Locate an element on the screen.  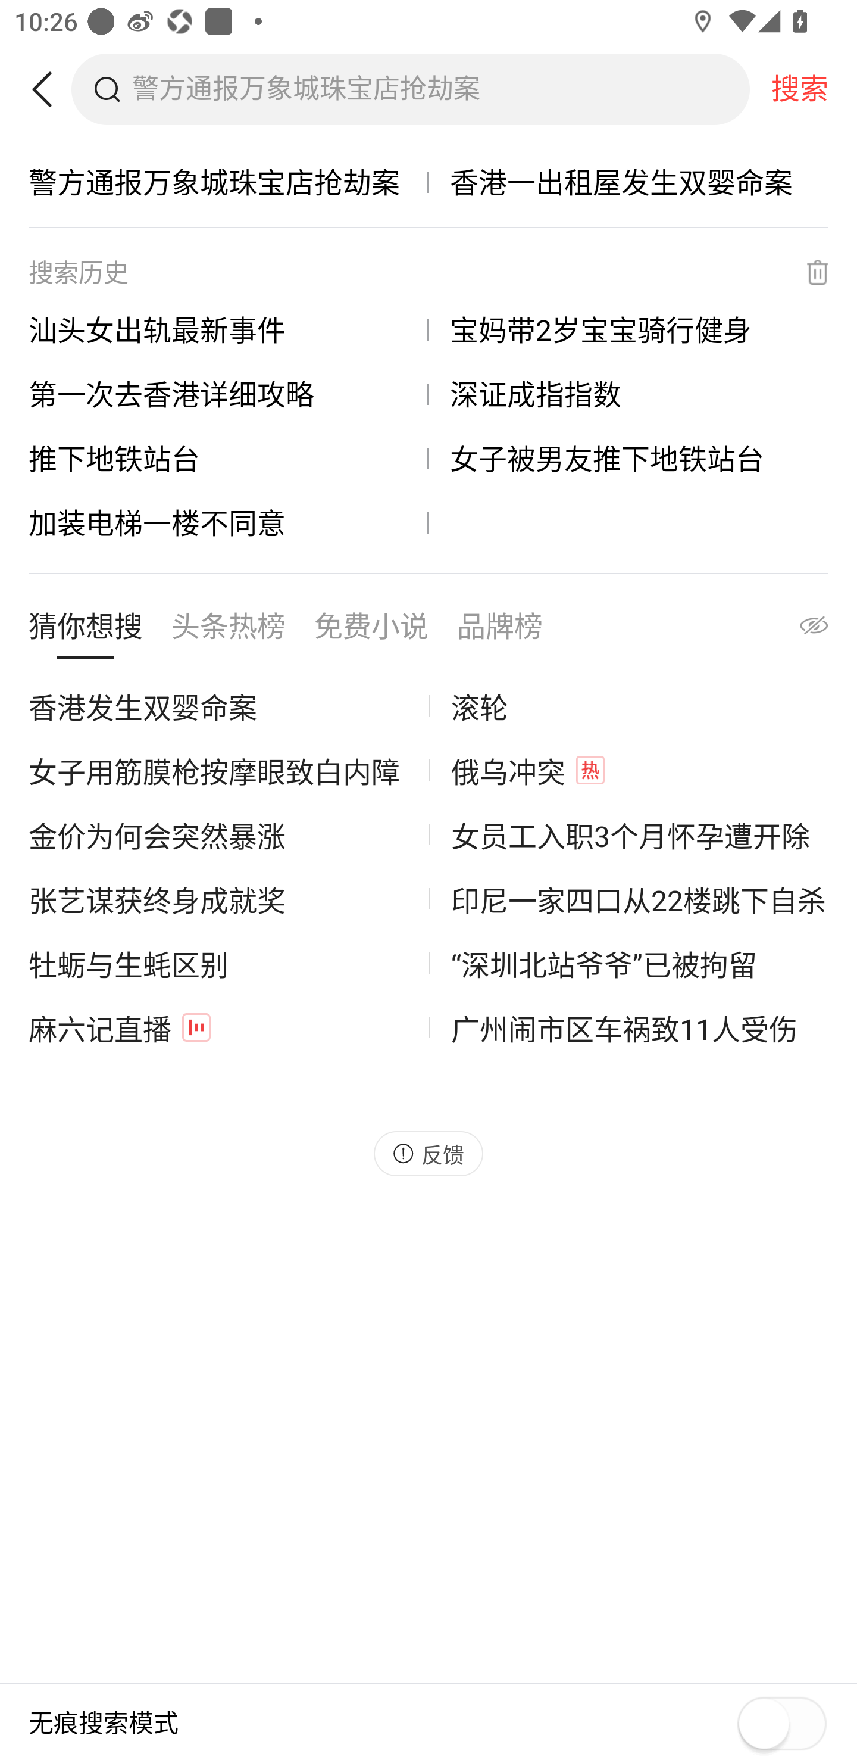
宝妈带2岁宝宝骑行健身，链接, 宝妈带2岁宝宝骑行健身 is located at coordinates (628, 329).